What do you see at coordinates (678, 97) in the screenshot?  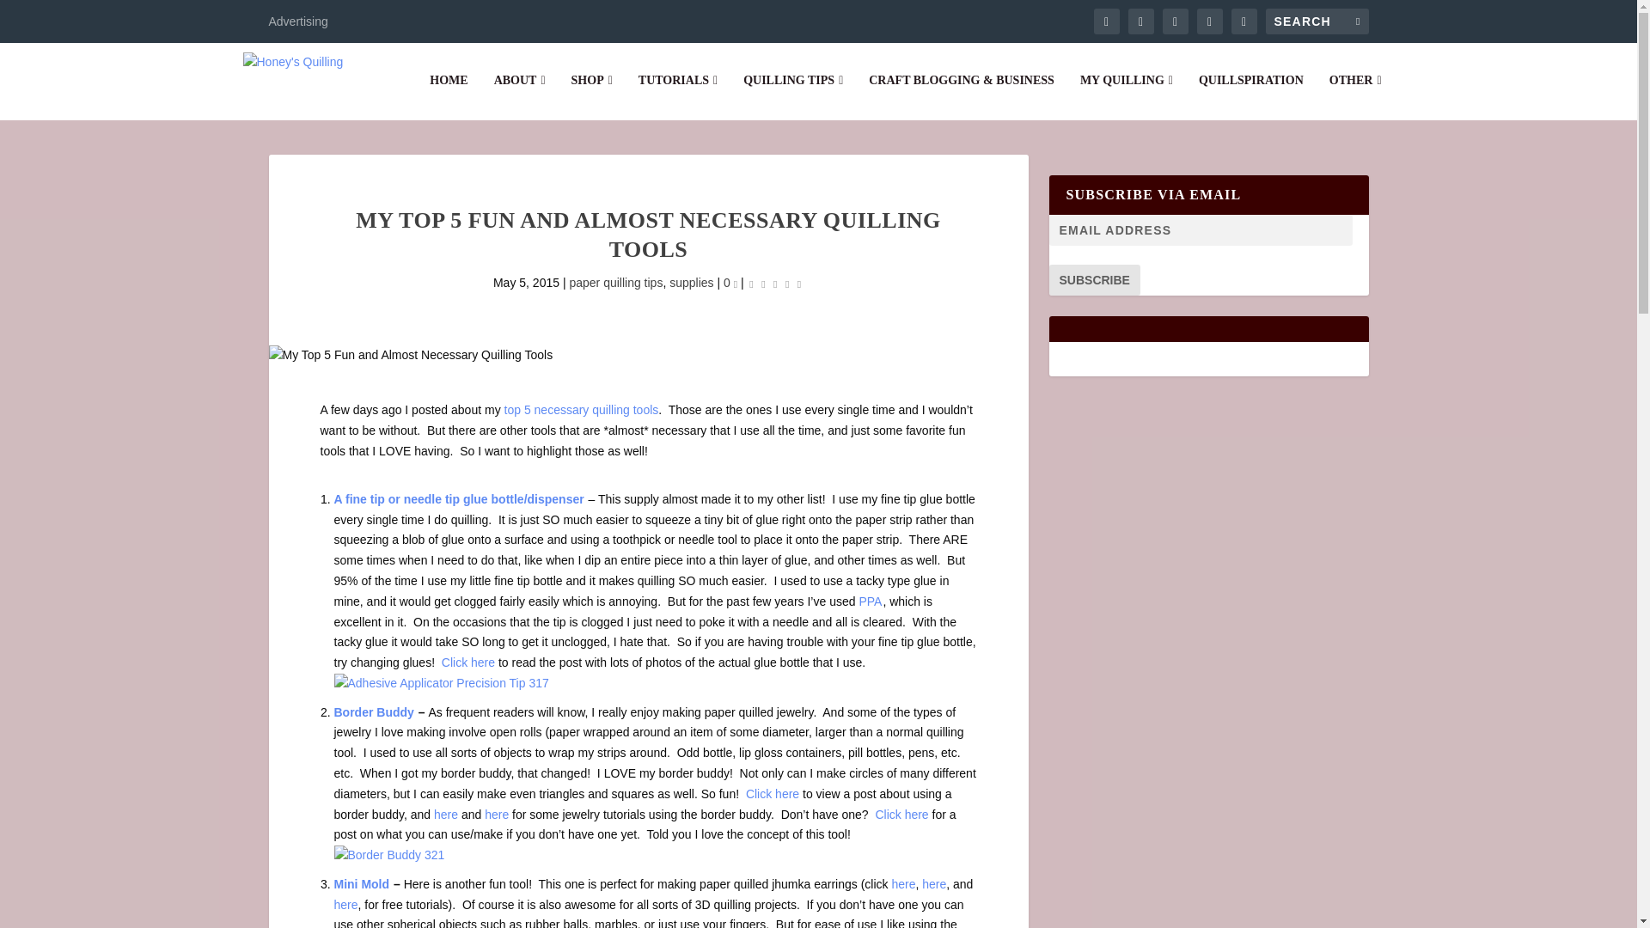 I see `TUTORIALS` at bounding box center [678, 97].